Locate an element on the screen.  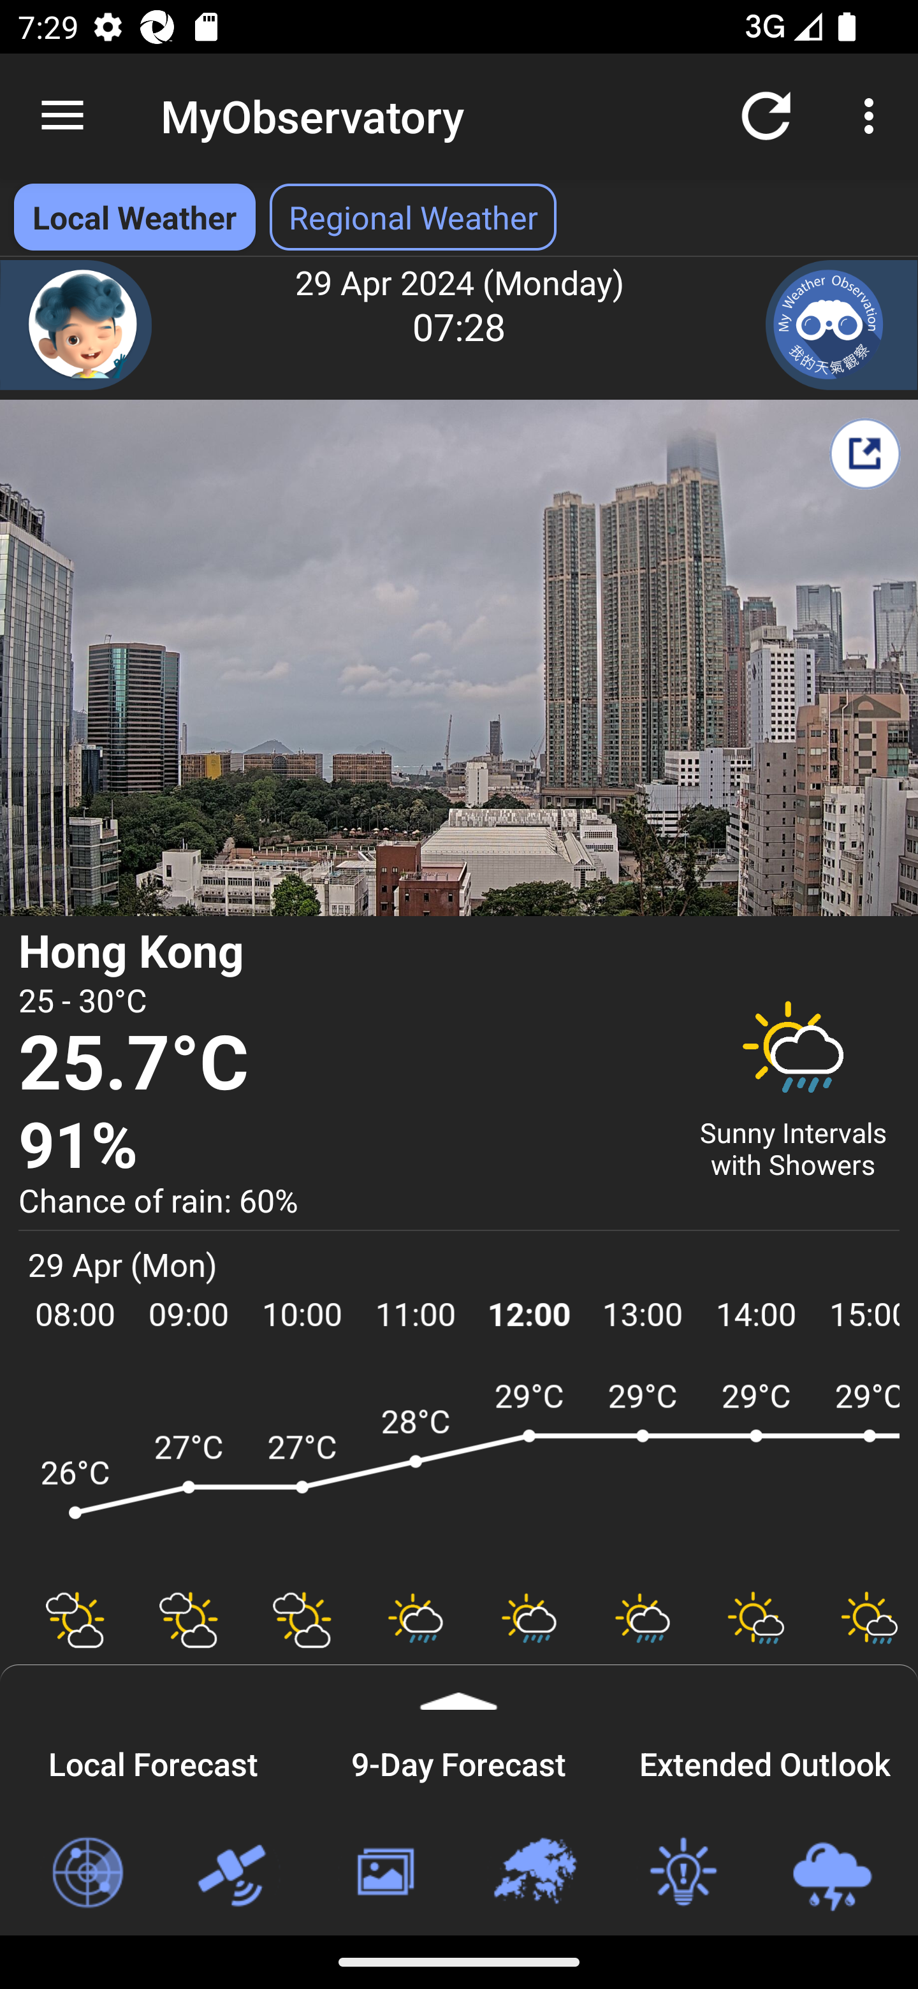
91% Relative Humidity
91 percent is located at coordinates (343, 1146).